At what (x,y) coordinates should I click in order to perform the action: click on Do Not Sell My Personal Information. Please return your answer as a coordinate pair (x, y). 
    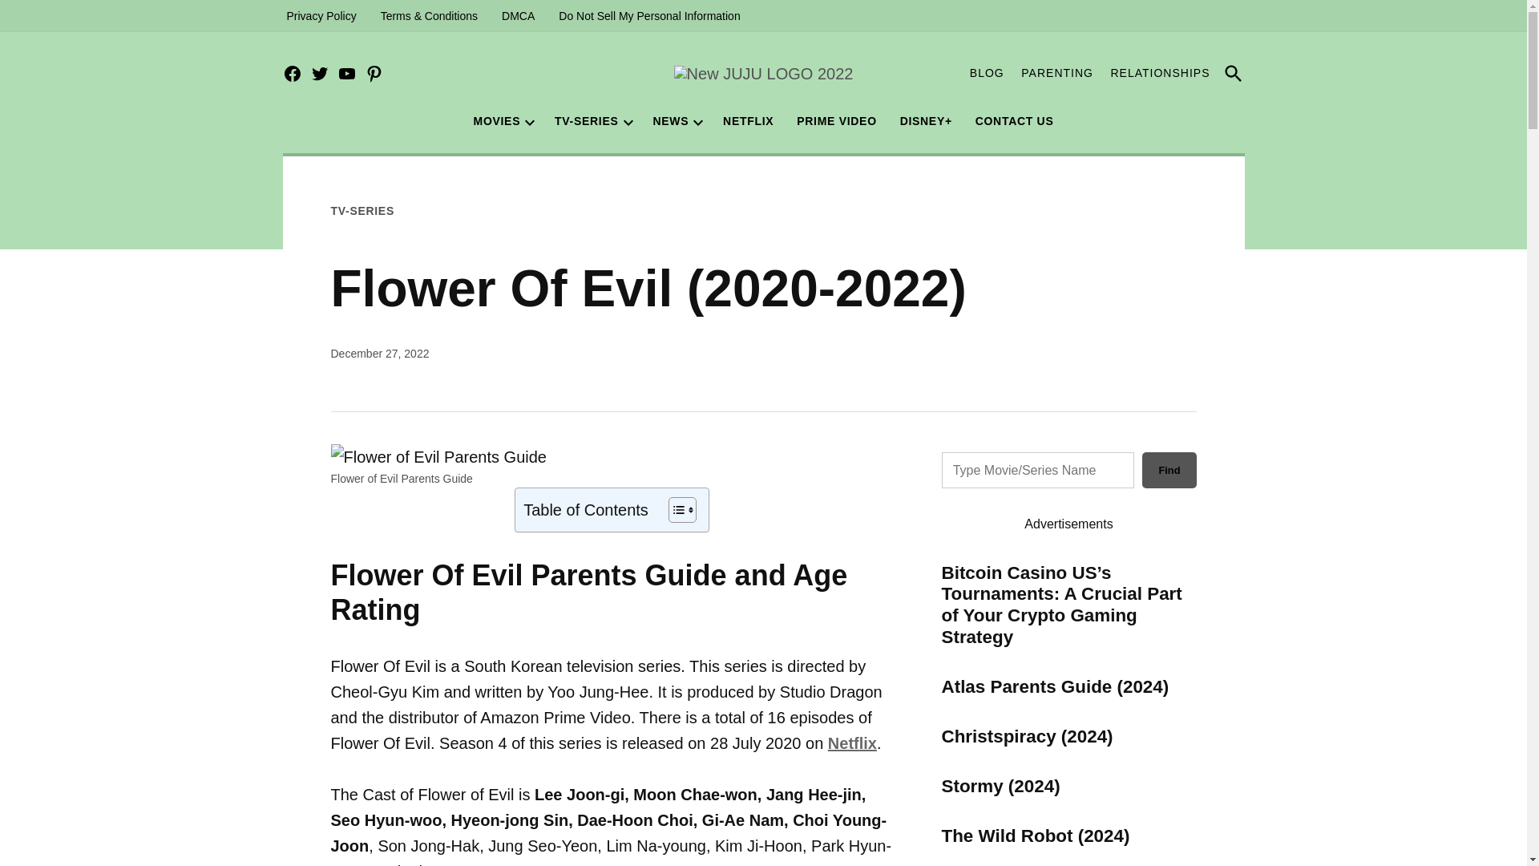
    Looking at the image, I should click on (648, 16).